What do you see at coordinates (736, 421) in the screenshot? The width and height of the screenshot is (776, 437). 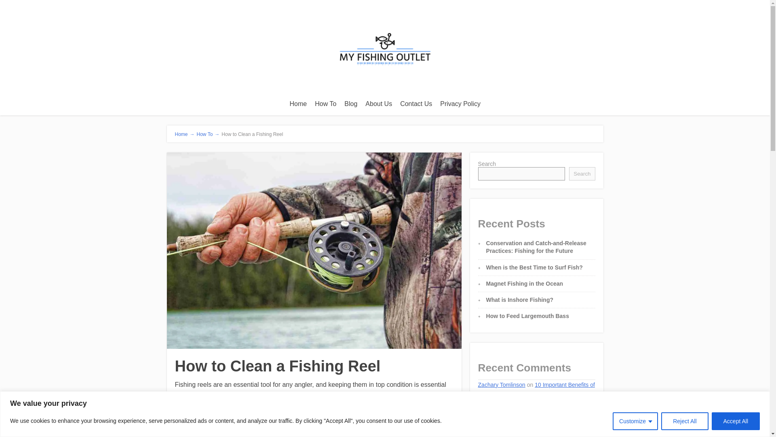 I see `Accept All` at bounding box center [736, 421].